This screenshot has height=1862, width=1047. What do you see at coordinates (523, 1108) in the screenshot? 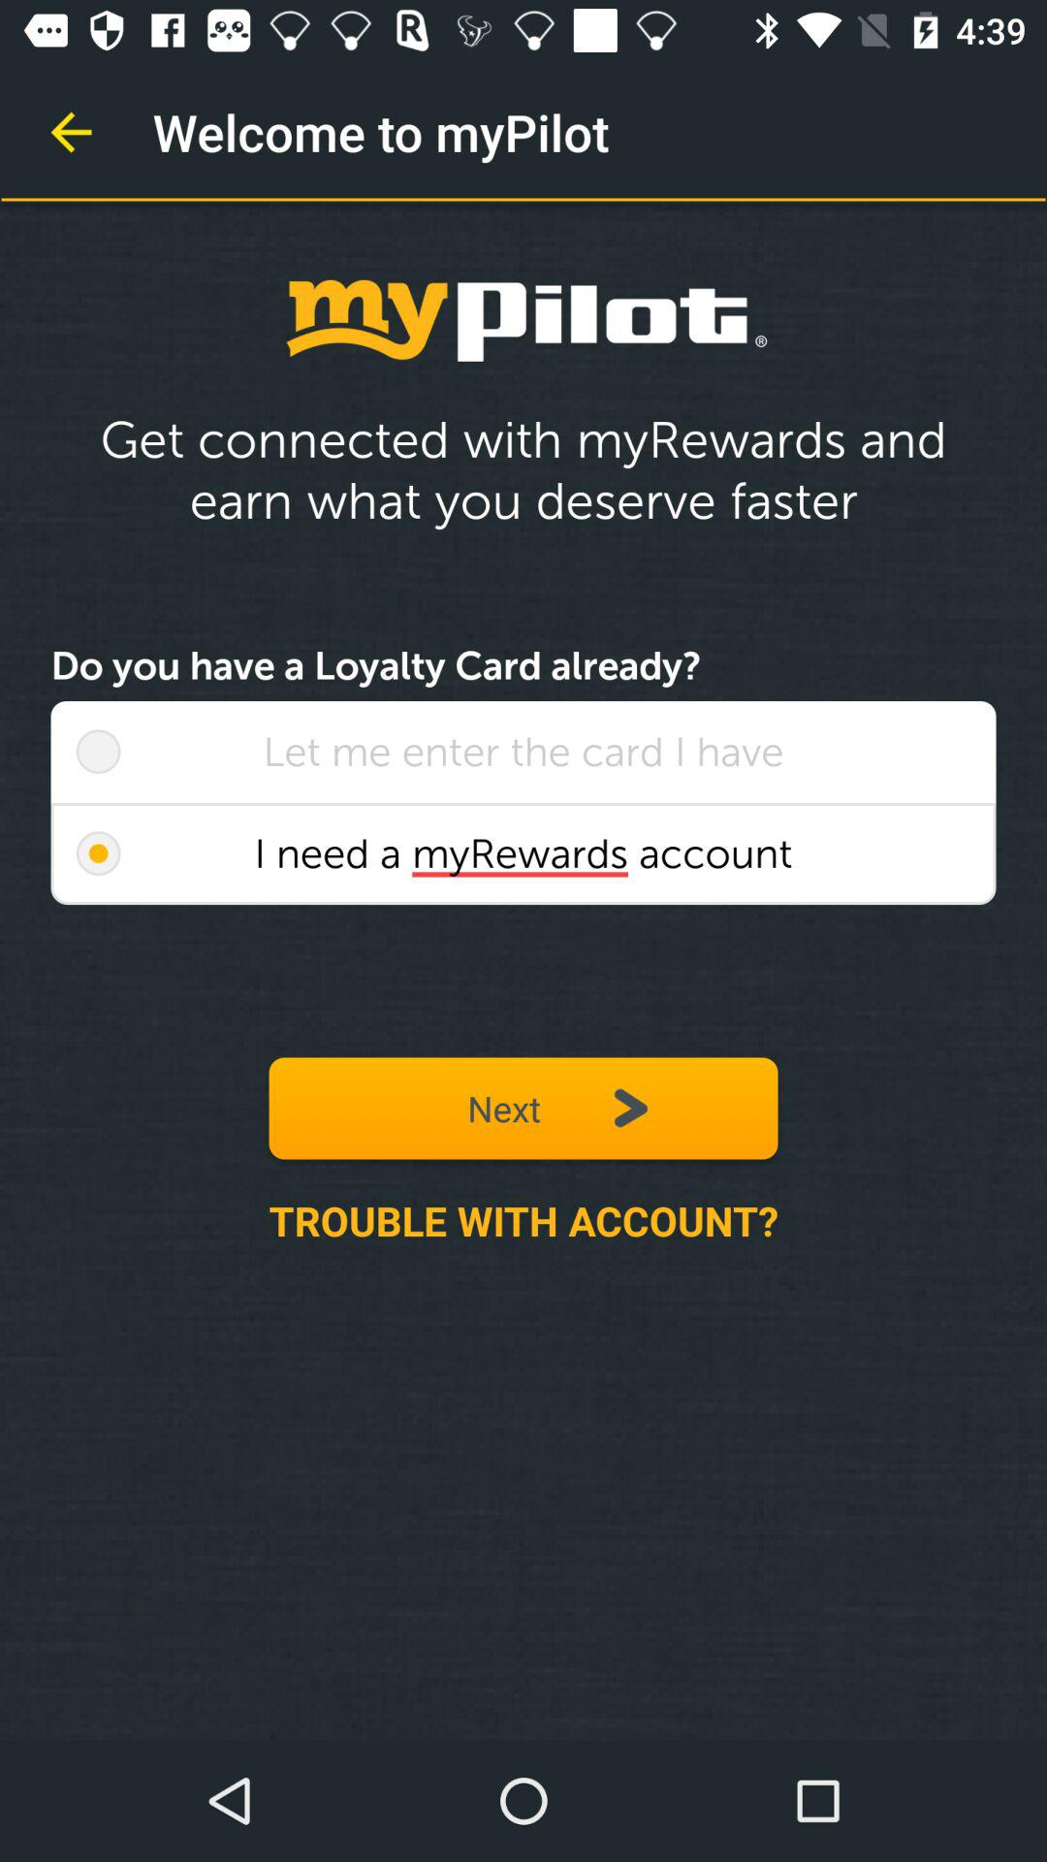
I see `flip to next` at bounding box center [523, 1108].